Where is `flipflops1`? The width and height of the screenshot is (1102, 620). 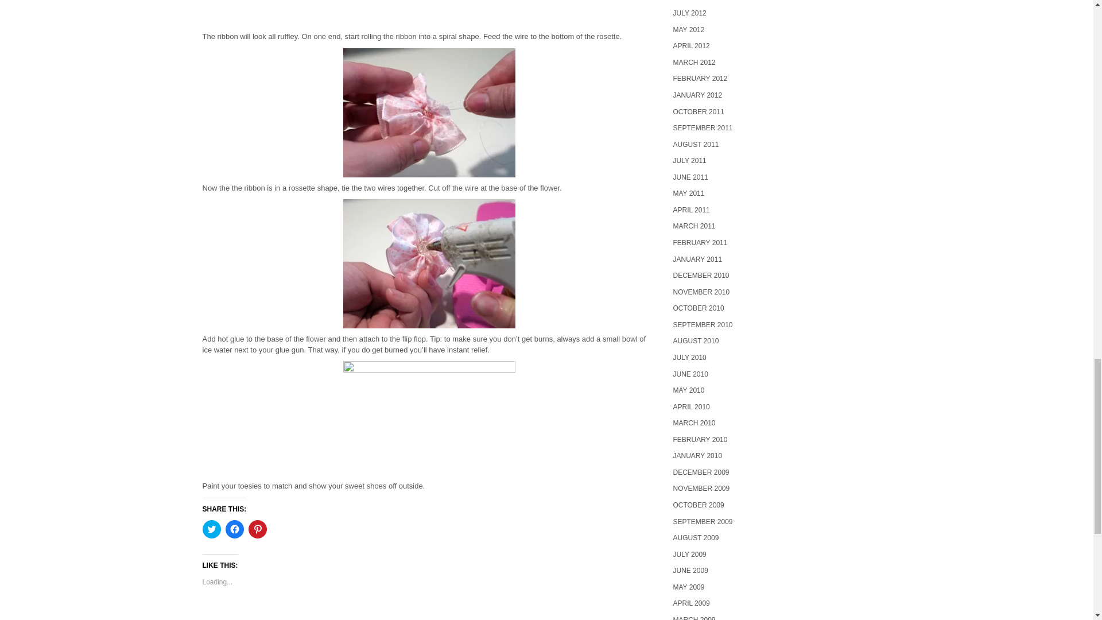
flipflops1 is located at coordinates (429, 418).